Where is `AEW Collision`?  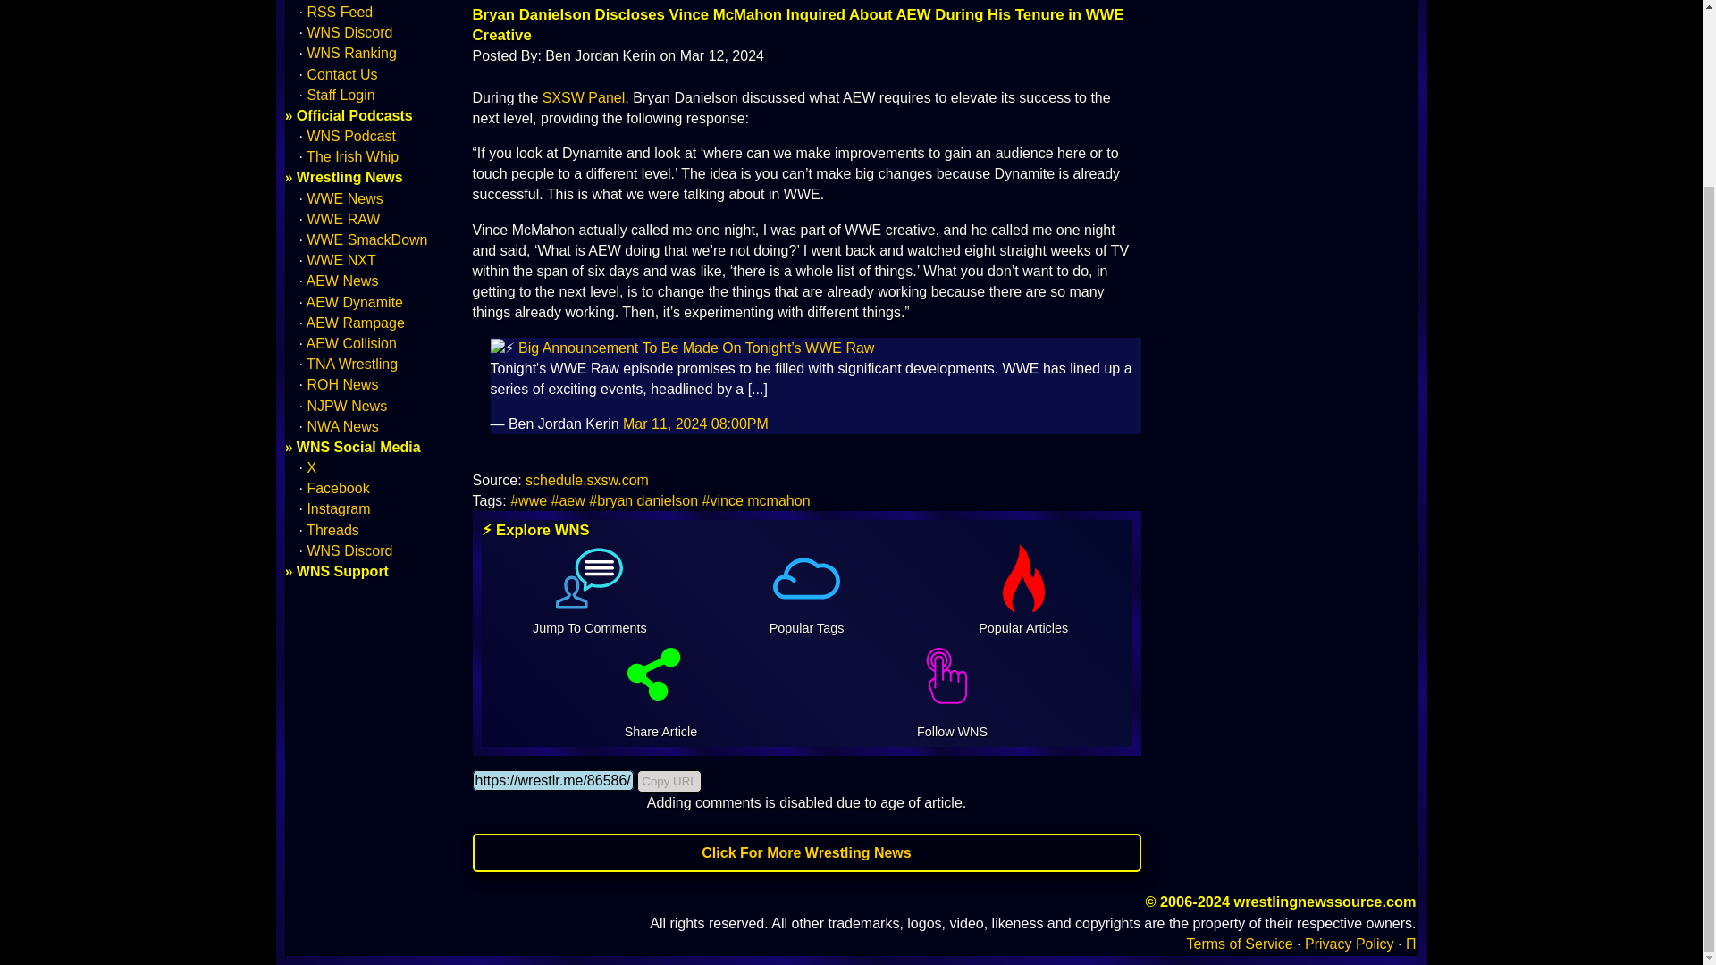
AEW Collision is located at coordinates (351, 343).